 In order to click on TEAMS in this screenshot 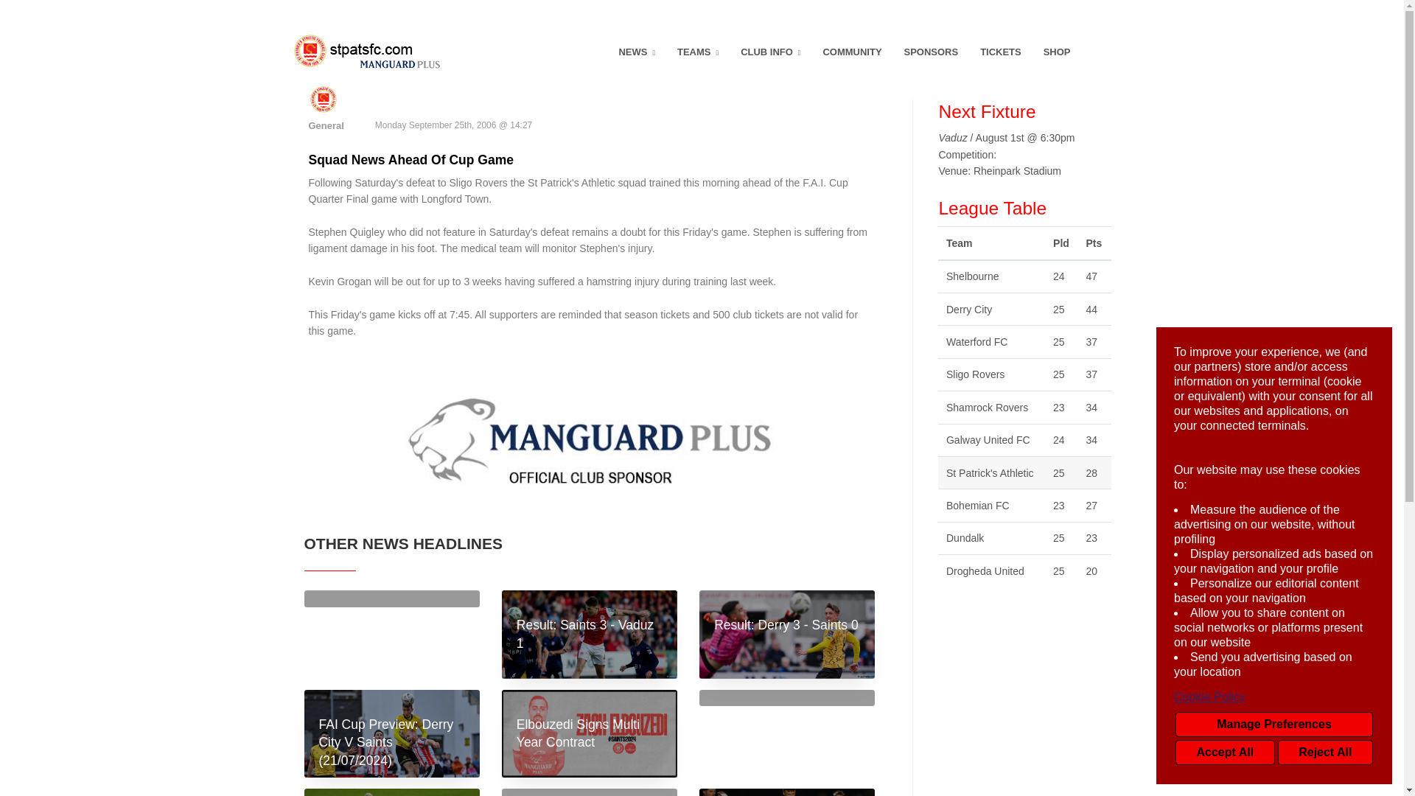, I will do `click(698, 52)`.